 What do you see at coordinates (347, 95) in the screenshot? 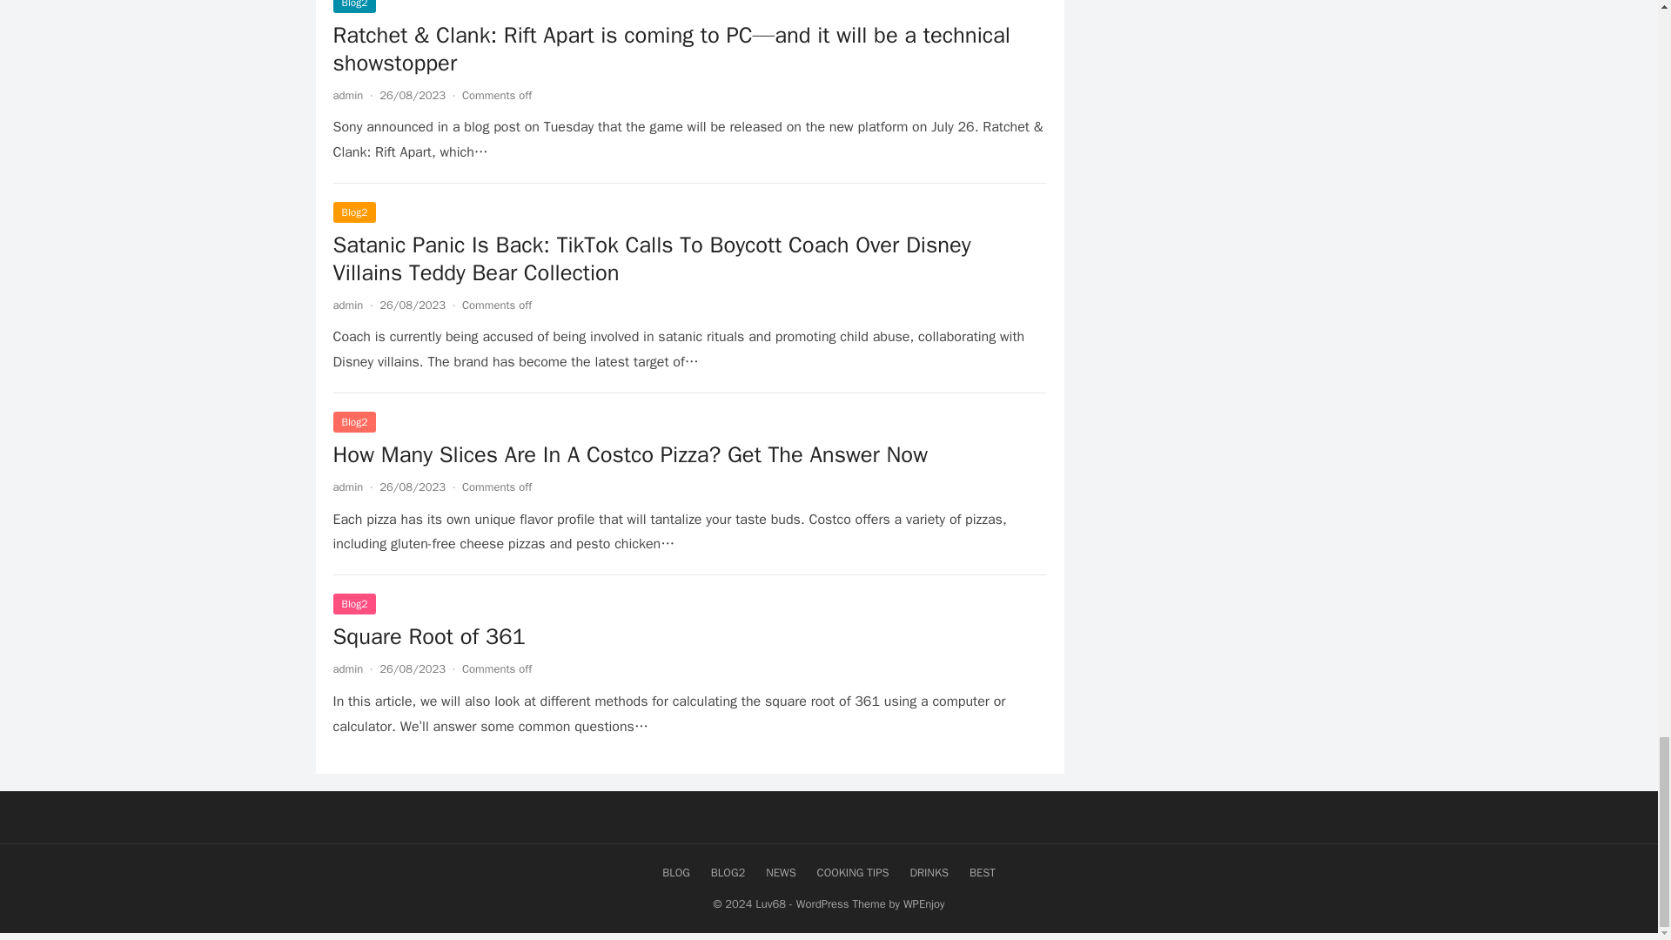
I see `Posts by admin` at bounding box center [347, 95].